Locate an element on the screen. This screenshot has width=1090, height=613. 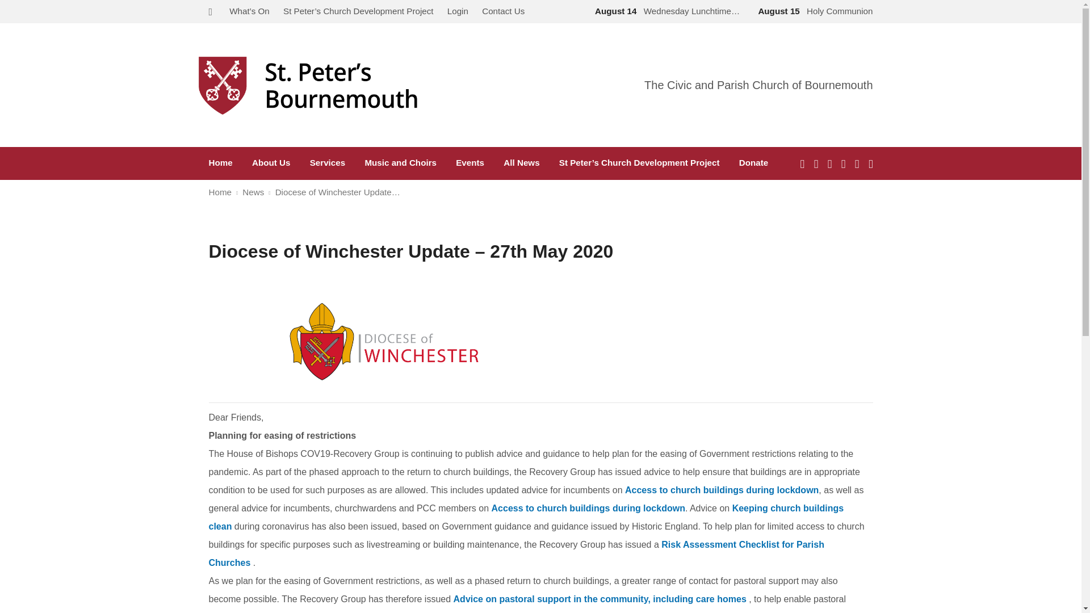
Contact Us is located at coordinates (503, 11).